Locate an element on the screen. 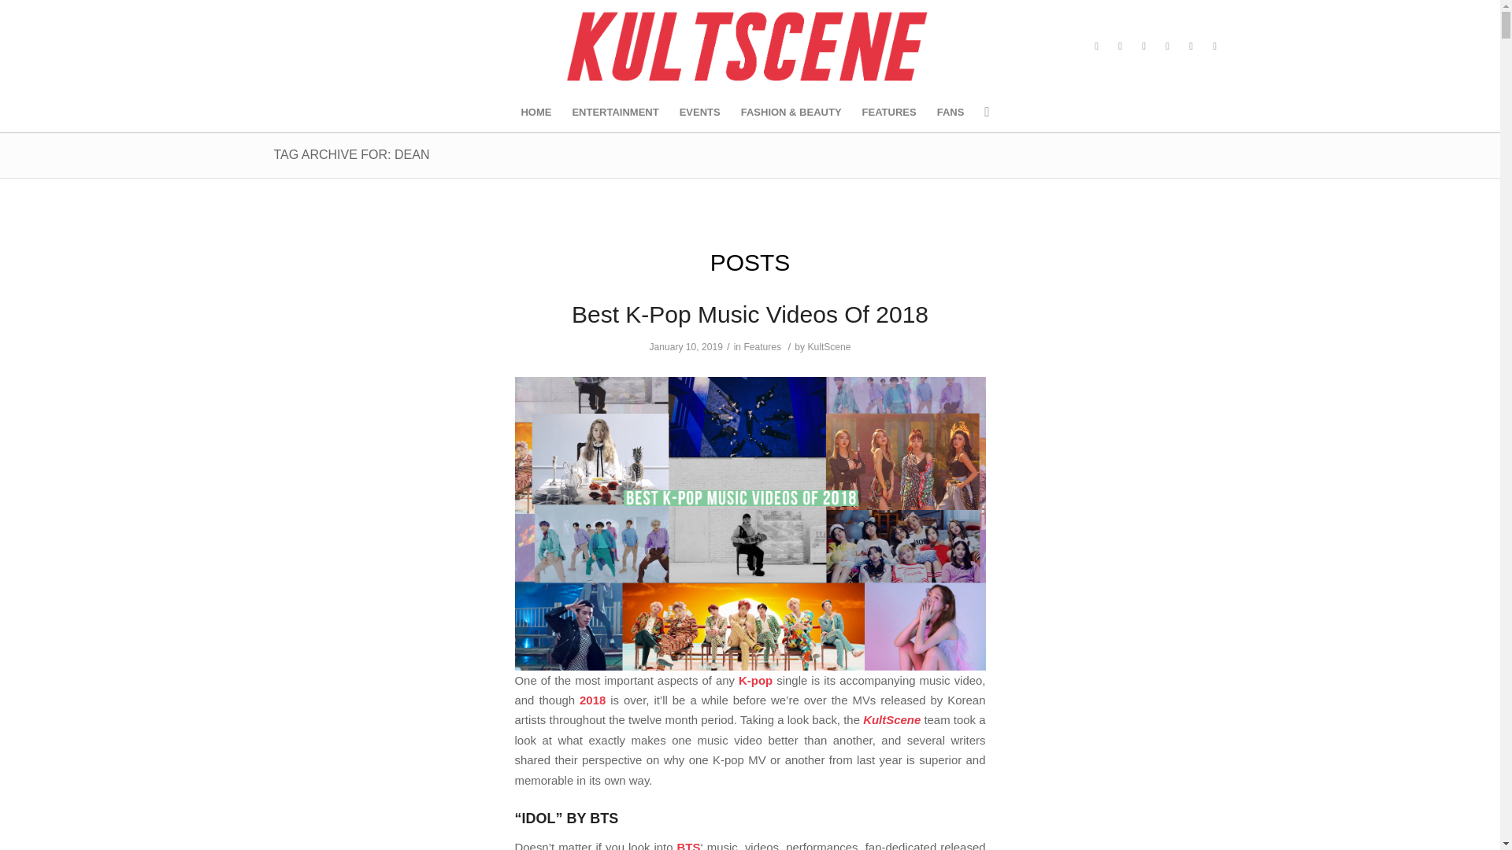 The height and width of the screenshot is (850, 1512). ENTERTAINMENT is located at coordinates (614, 112).